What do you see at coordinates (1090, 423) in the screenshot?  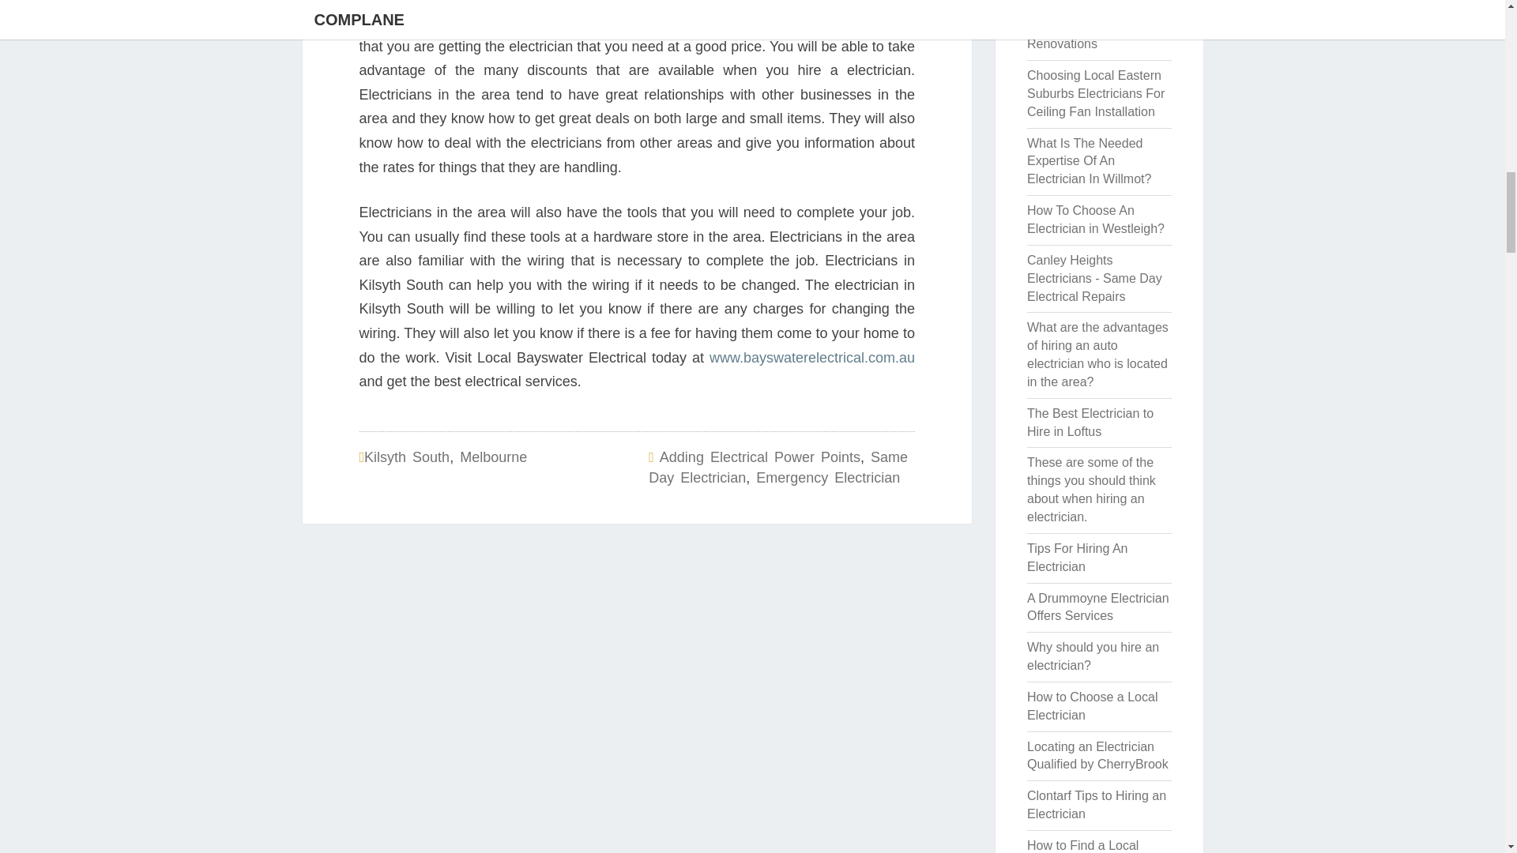 I see `The Best Electrician to Hire in Loftus` at bounding box center [1090, 423].